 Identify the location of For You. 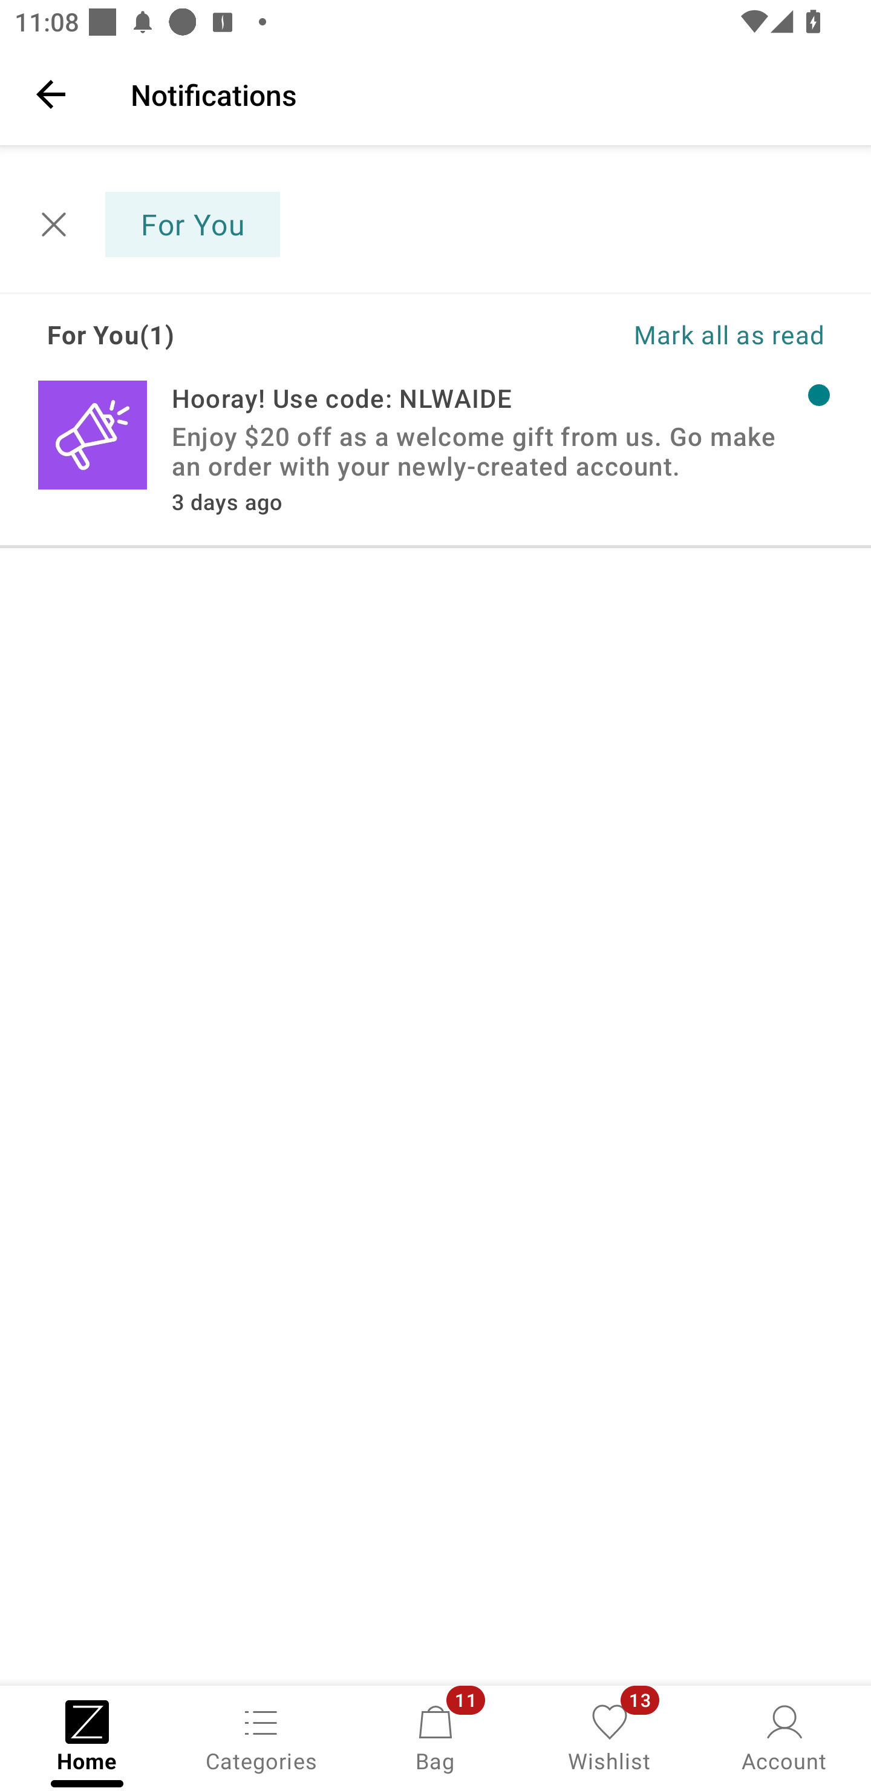
(158, 224).